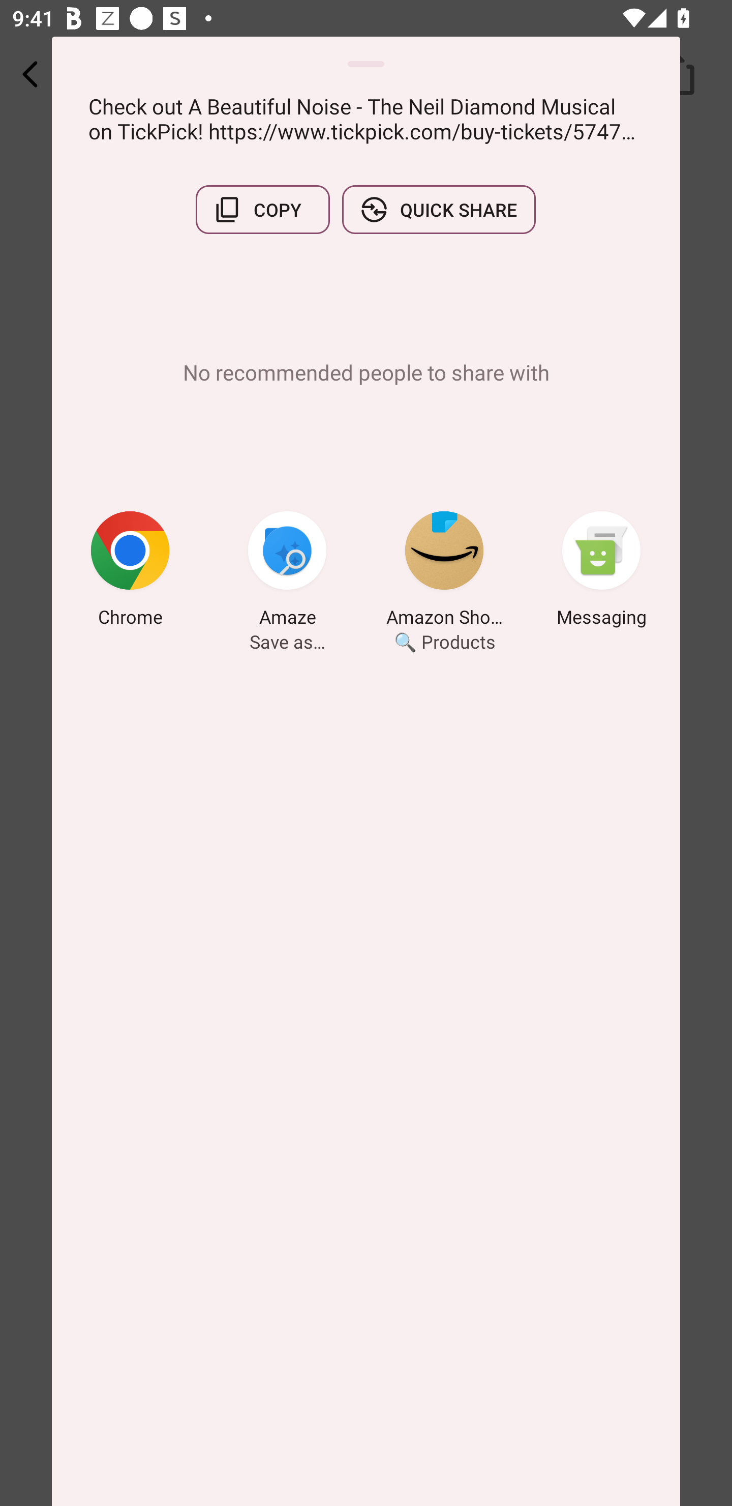  I want to click on Amaze Save as…, so click(287, 571).